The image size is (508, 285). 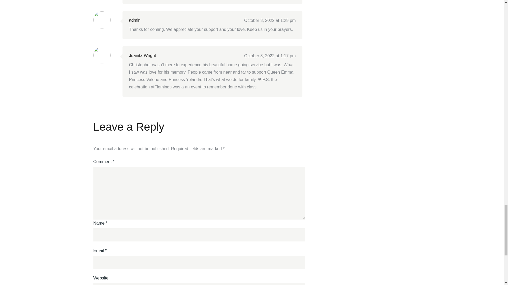 What do you see at coordinates (270, 56) in the screenshot?
I see `October 3, 2022 at 1:17 pm` at bounding box center [270, 56].